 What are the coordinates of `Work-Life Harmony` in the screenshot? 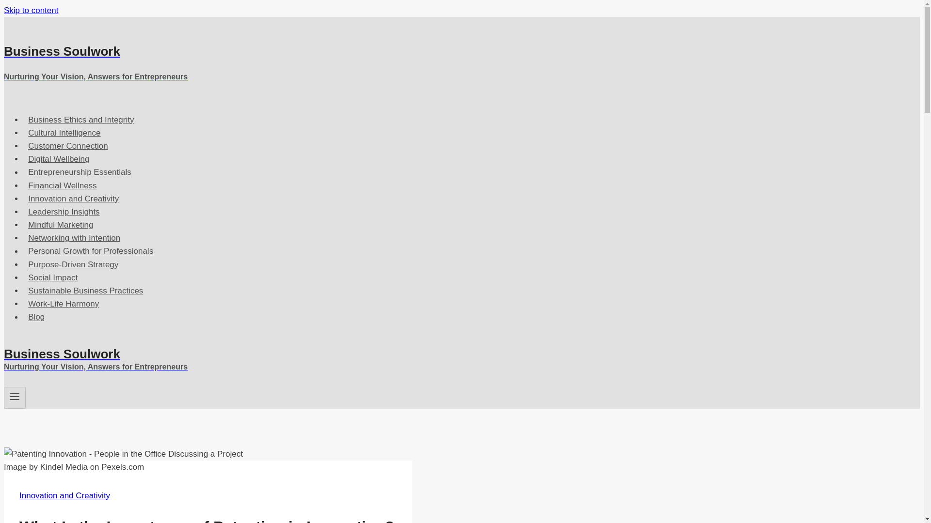 It's located at (64, 304).